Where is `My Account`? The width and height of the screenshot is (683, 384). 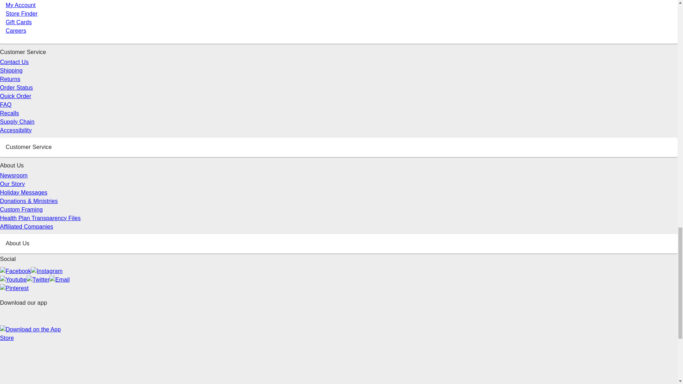
My Account is located at coordinates (20, 5).